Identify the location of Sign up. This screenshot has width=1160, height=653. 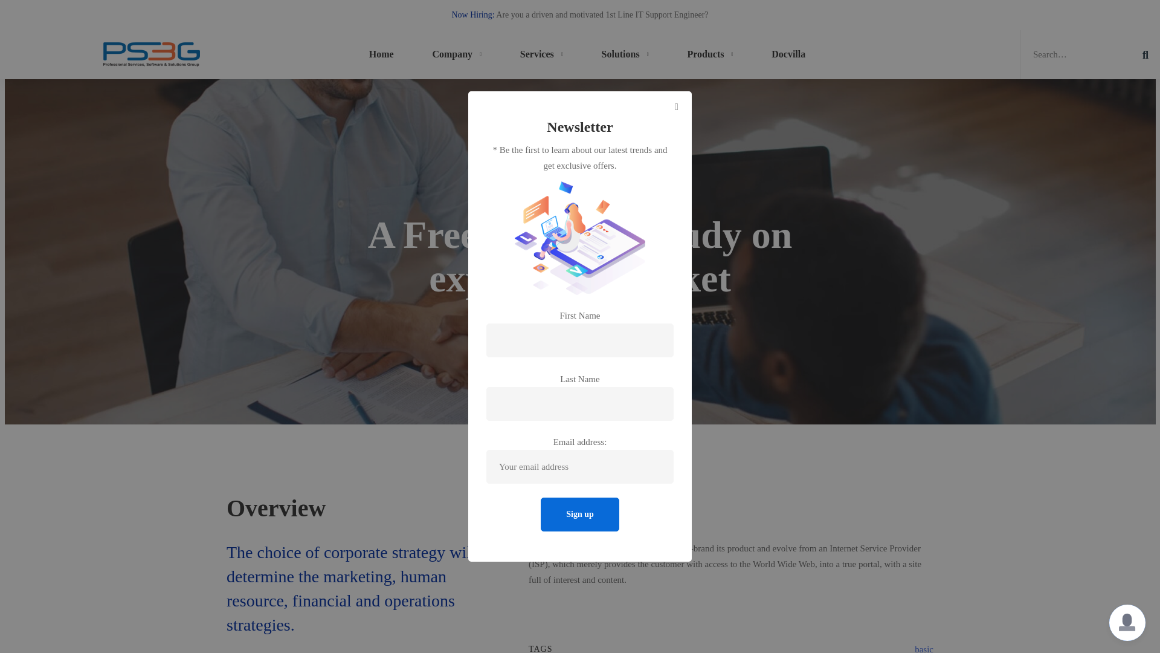
(580, 514).